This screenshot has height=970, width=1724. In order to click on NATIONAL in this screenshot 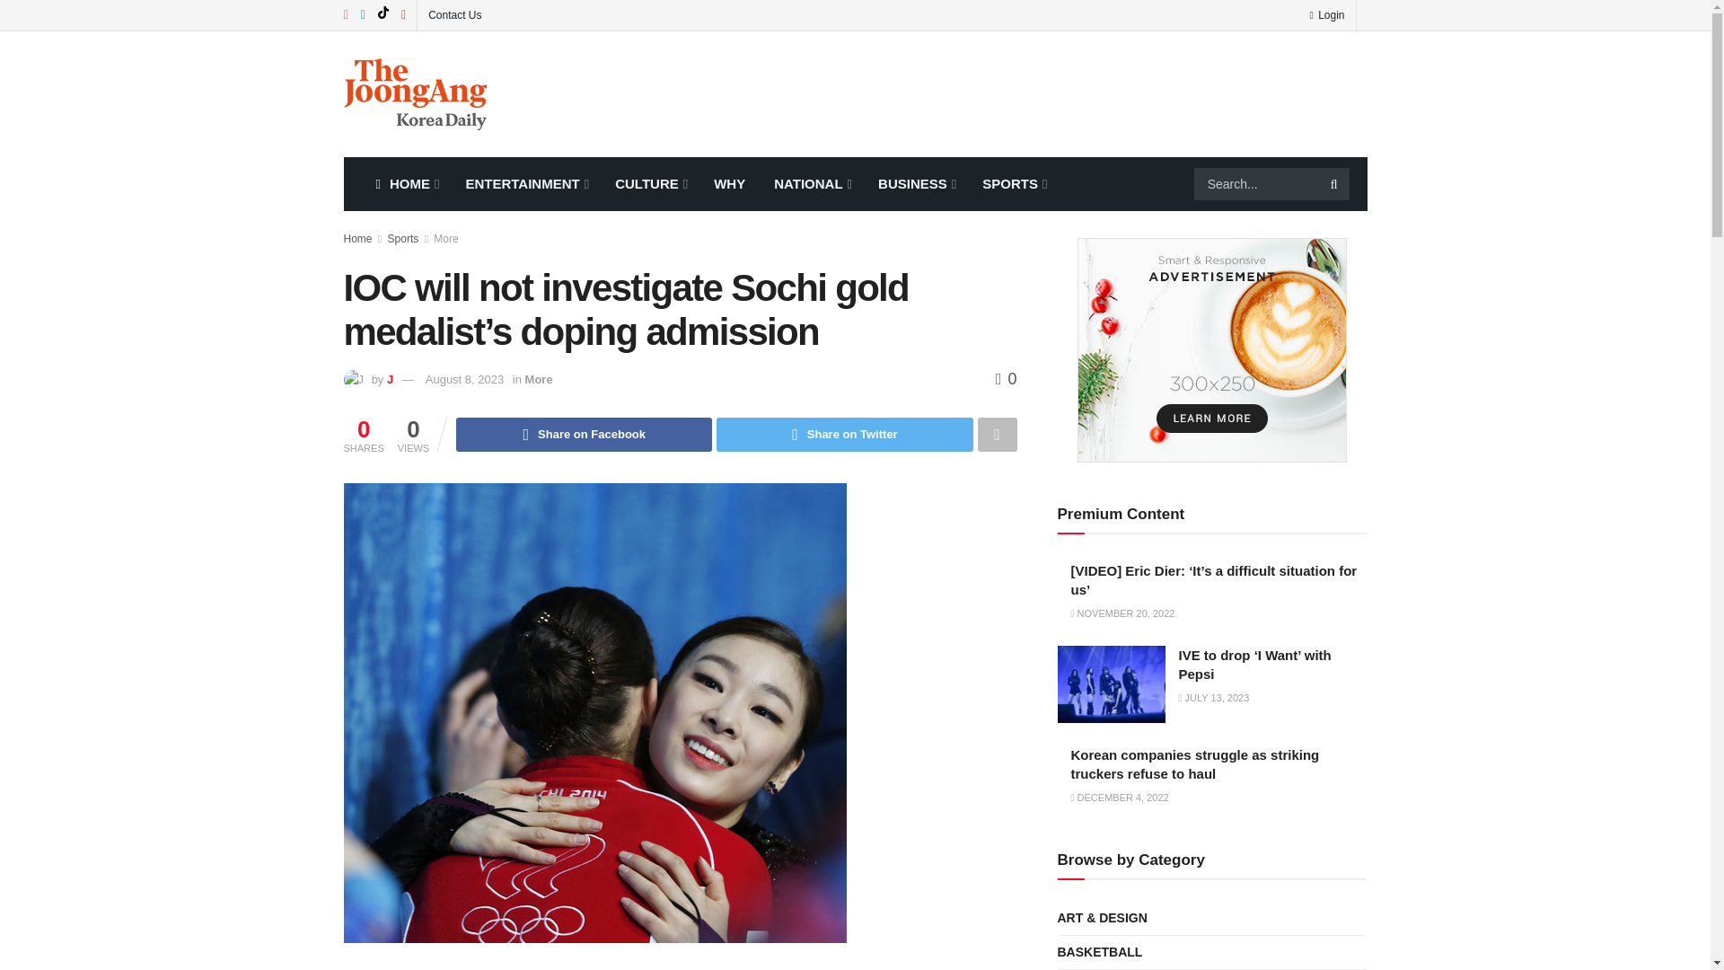, I will do `click(812, 183)`.